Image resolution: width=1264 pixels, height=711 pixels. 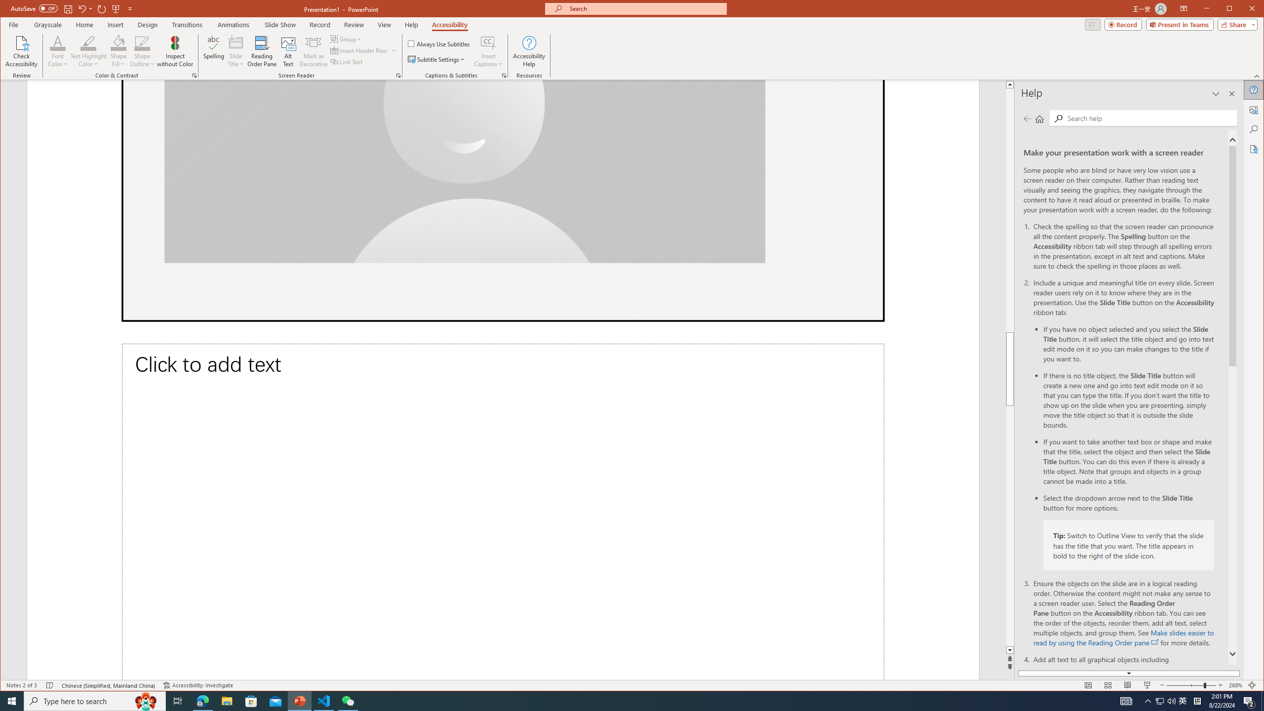 What do you see at coordinates (1027, 118) in the screenshot?
I see `Previous page` at bounding box center [1027, 118].